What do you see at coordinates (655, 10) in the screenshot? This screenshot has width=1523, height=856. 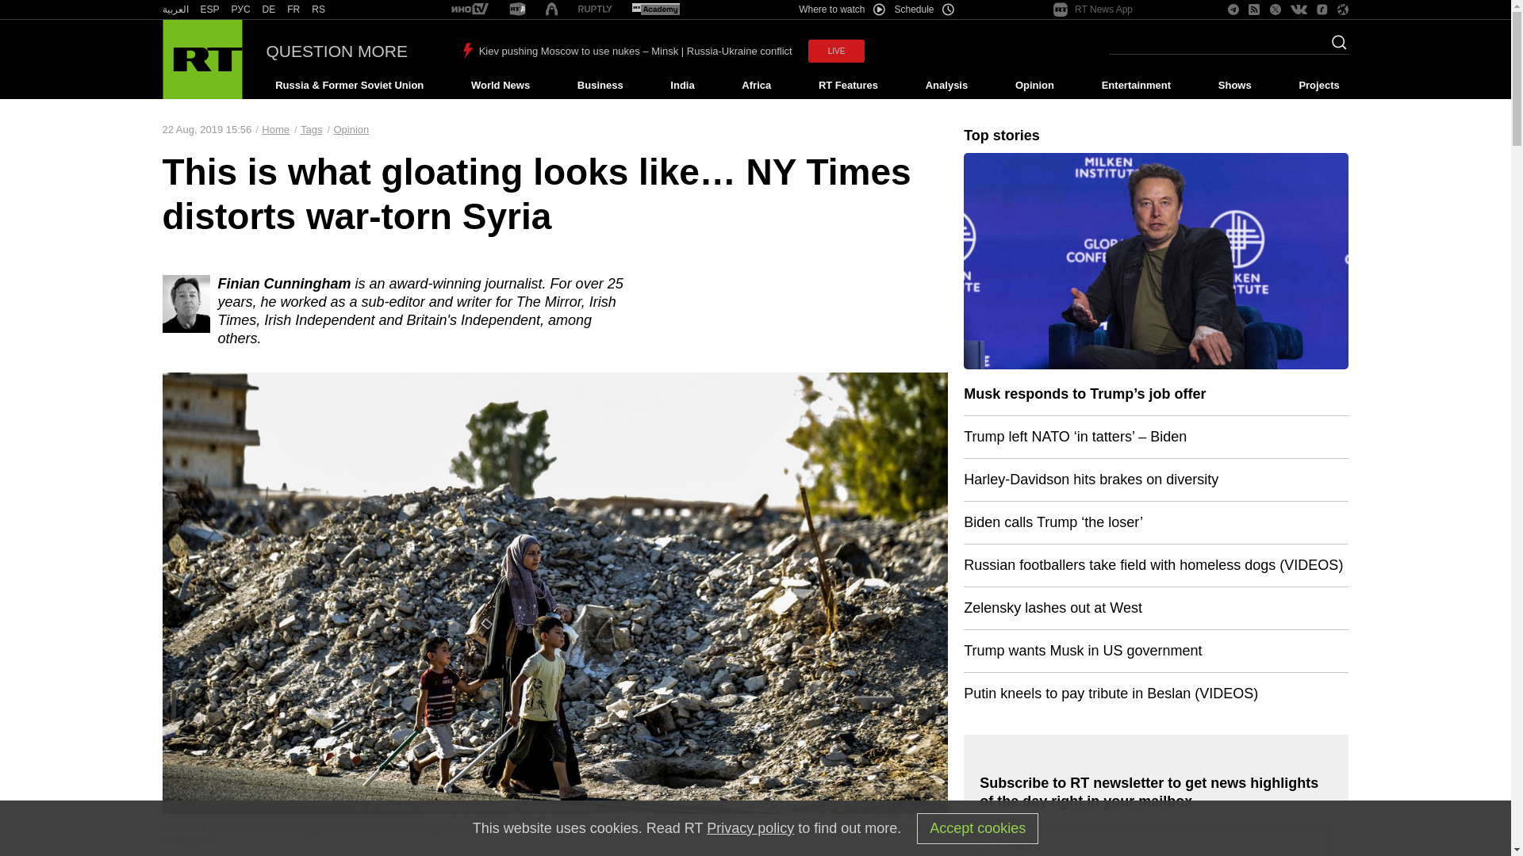 I see `RT ` at bounding box center [655, 10].